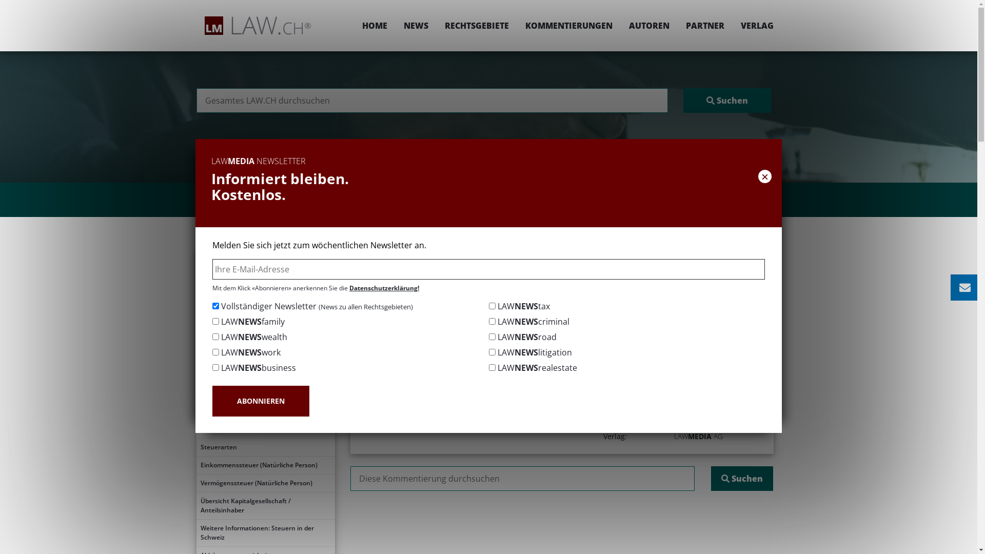  Describe the element at coordinates (742, 288) in the screenshot. I see ` DRUCKEN / PDF` at that location.